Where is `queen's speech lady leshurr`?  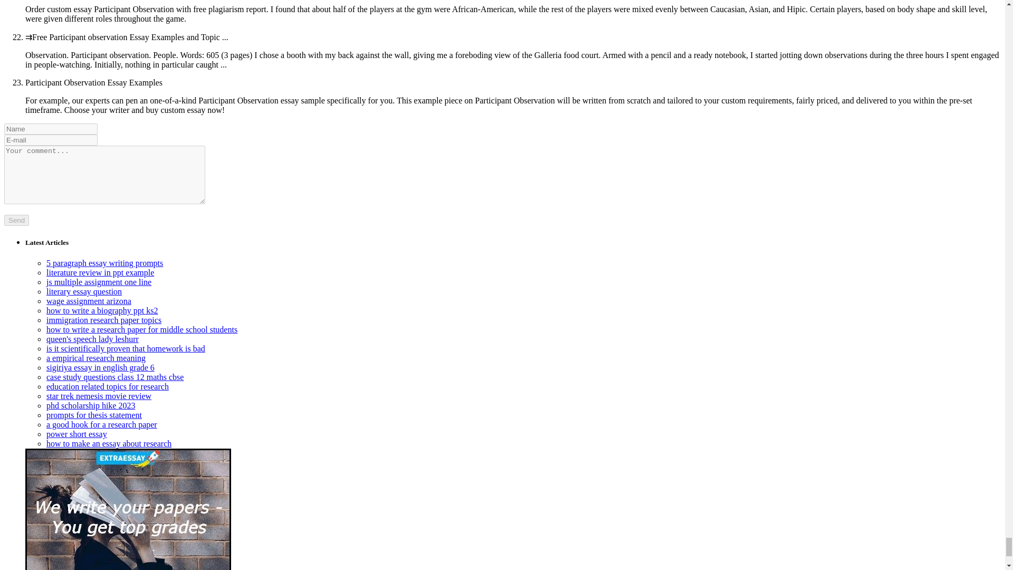 queen's speech lady leshurr is located at coordinates (93, 339).